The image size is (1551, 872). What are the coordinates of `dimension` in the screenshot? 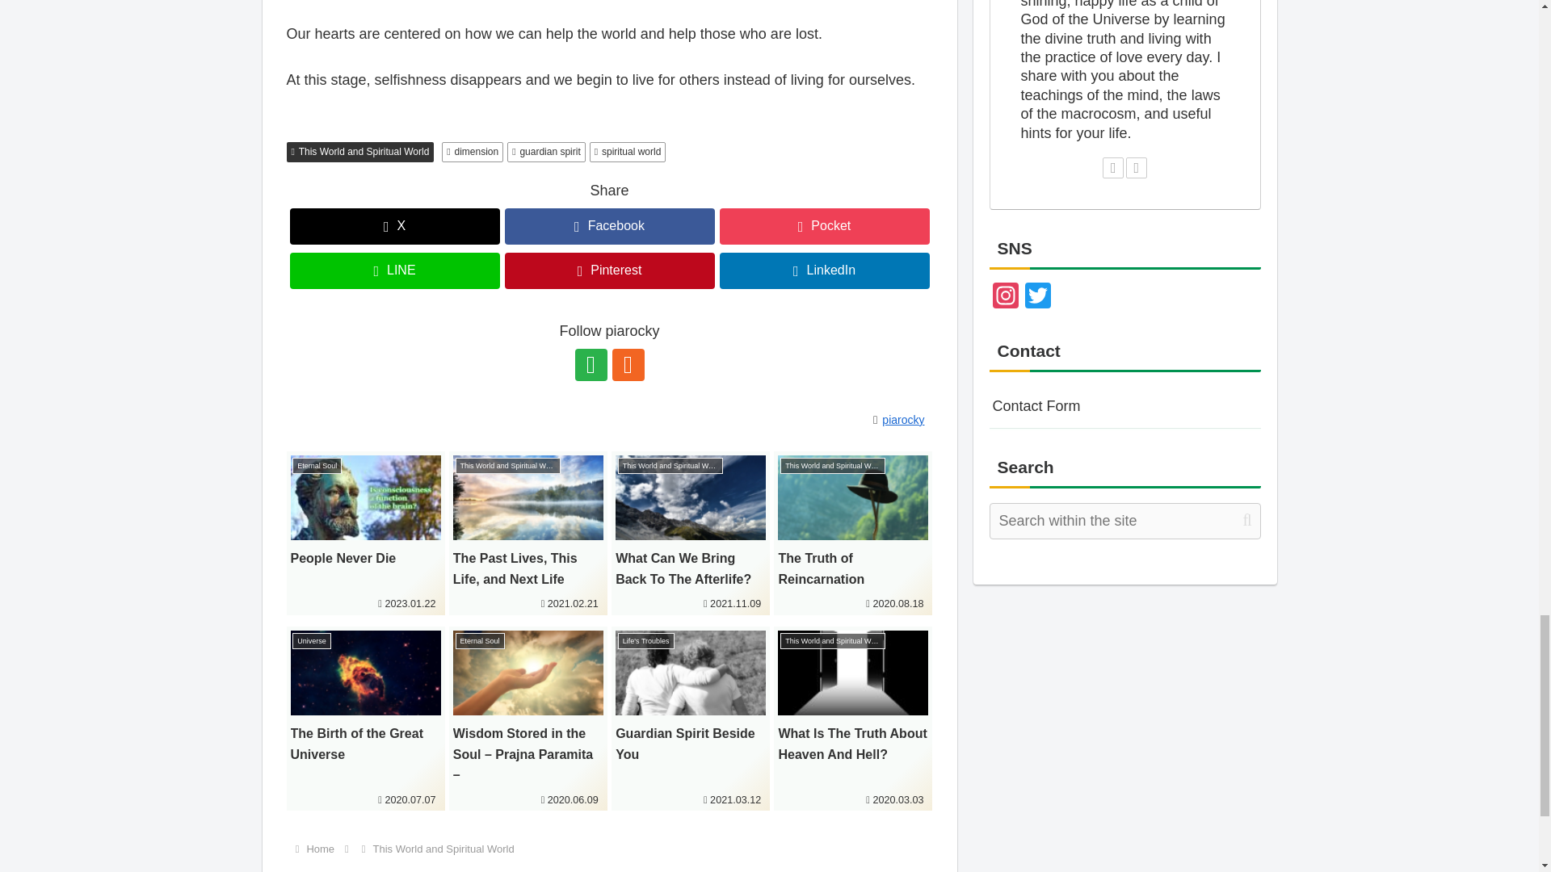 It's located at (472, 152).